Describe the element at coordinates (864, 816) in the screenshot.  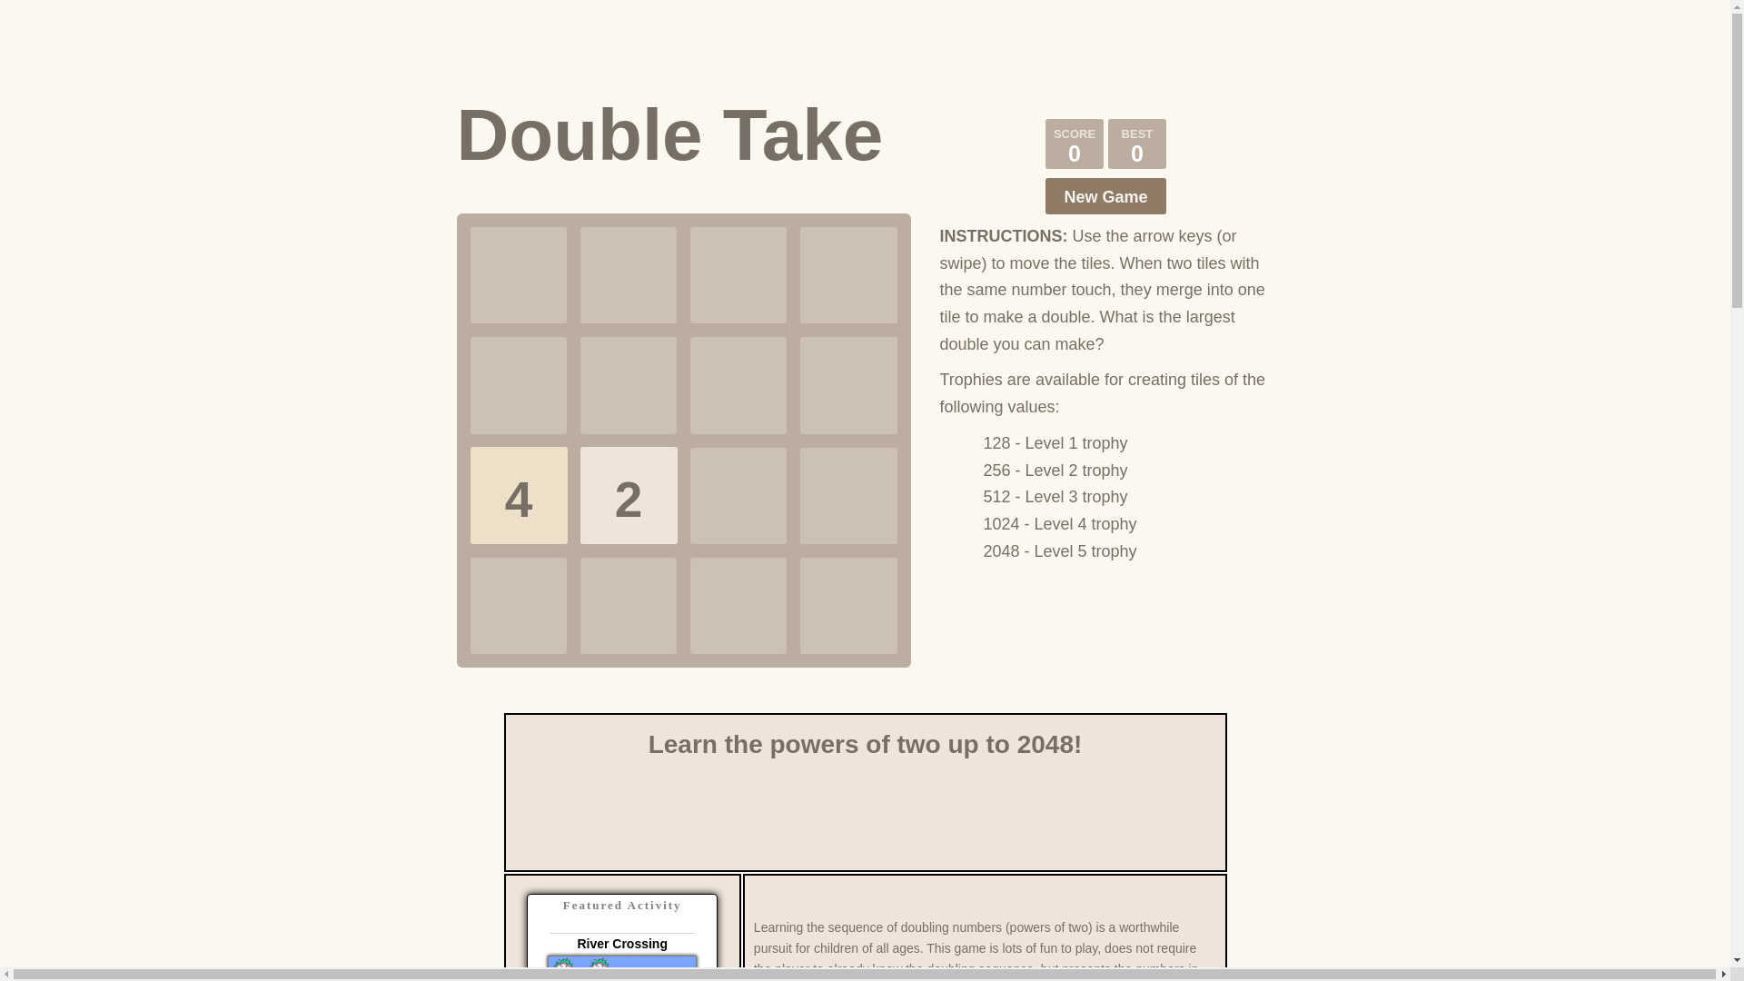
I see `Advertisement` at that location.